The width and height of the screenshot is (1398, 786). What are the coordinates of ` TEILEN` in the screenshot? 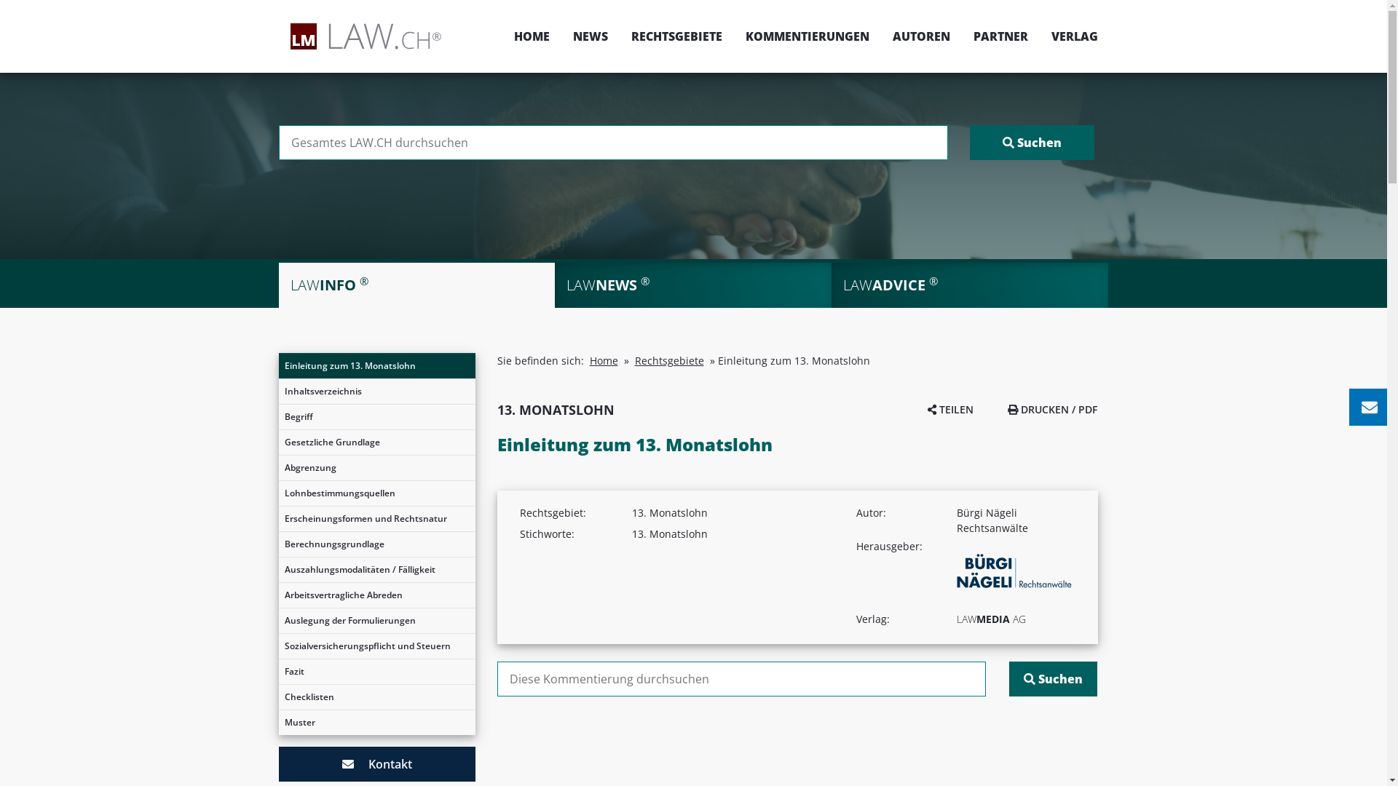 It's located at (951, 409).